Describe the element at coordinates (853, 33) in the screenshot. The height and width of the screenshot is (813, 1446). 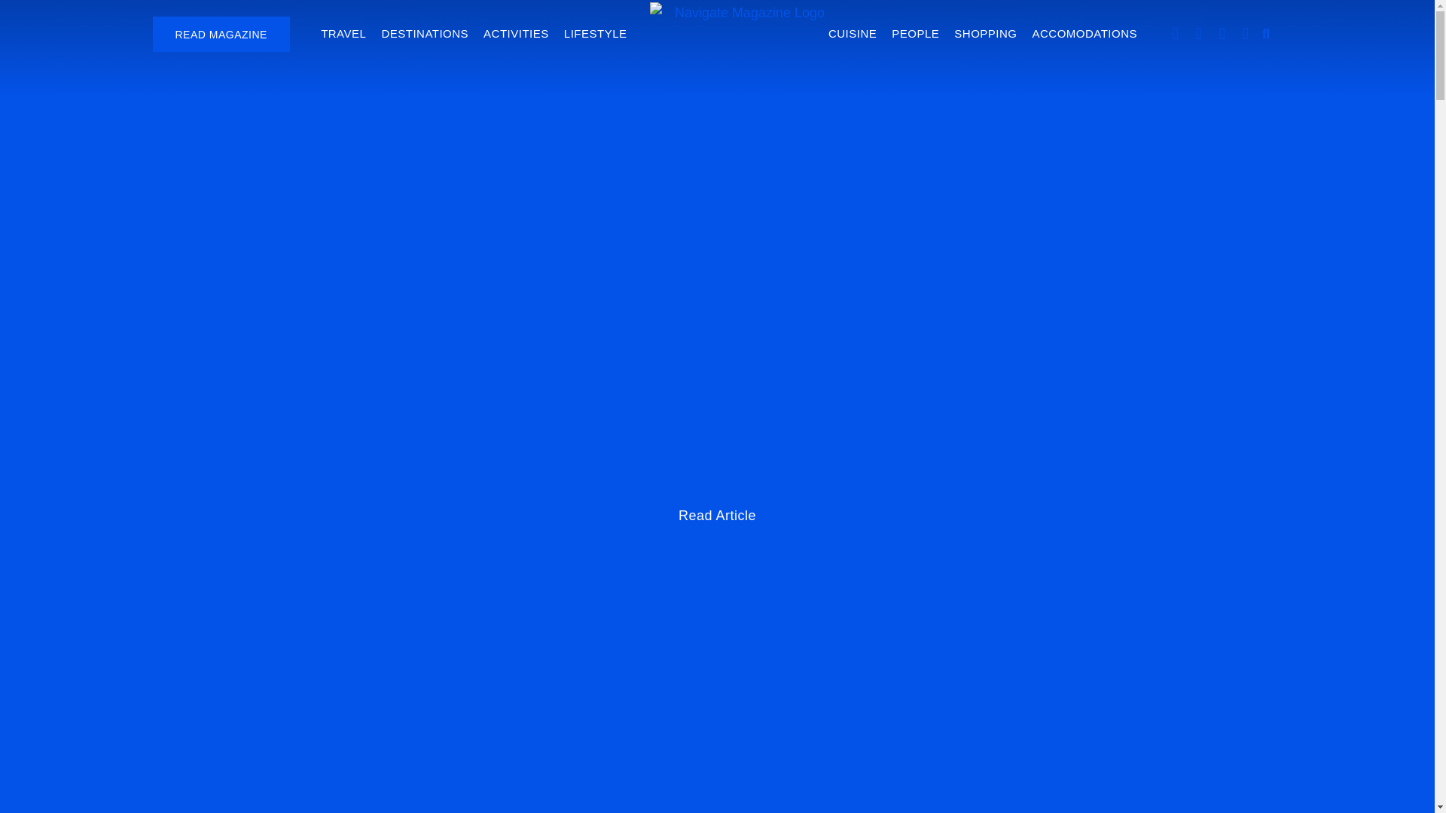
I see `CUISINE` at that location.